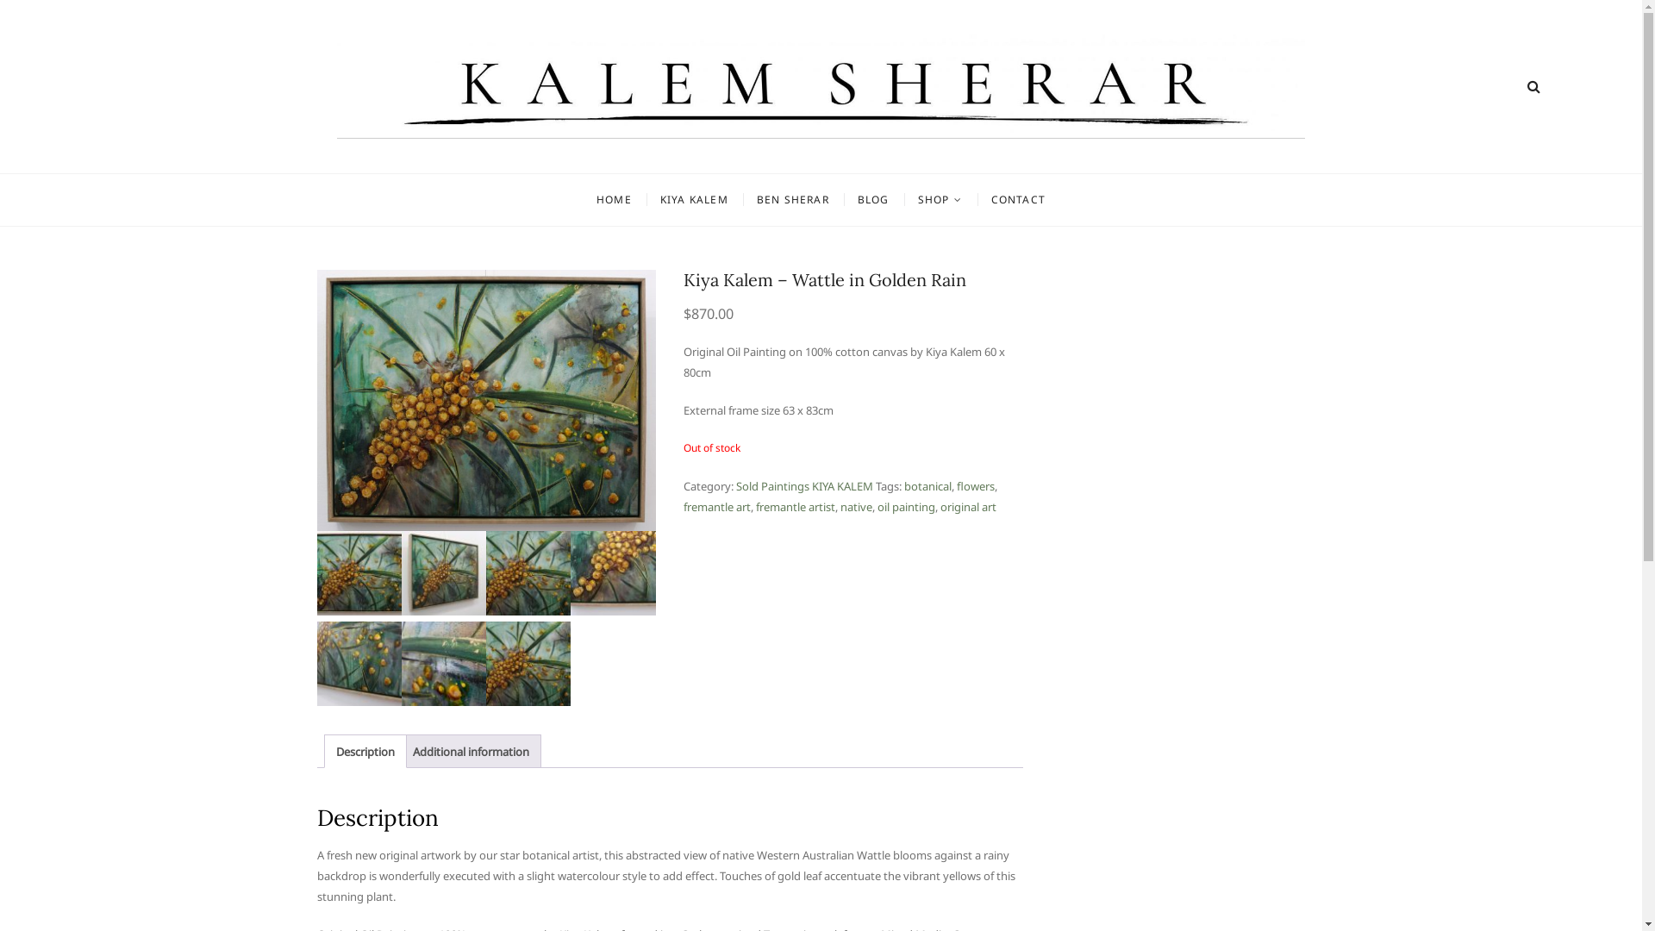 This screenshot has width=1655, height=931. I want to click on HOME, so click(614, 200).